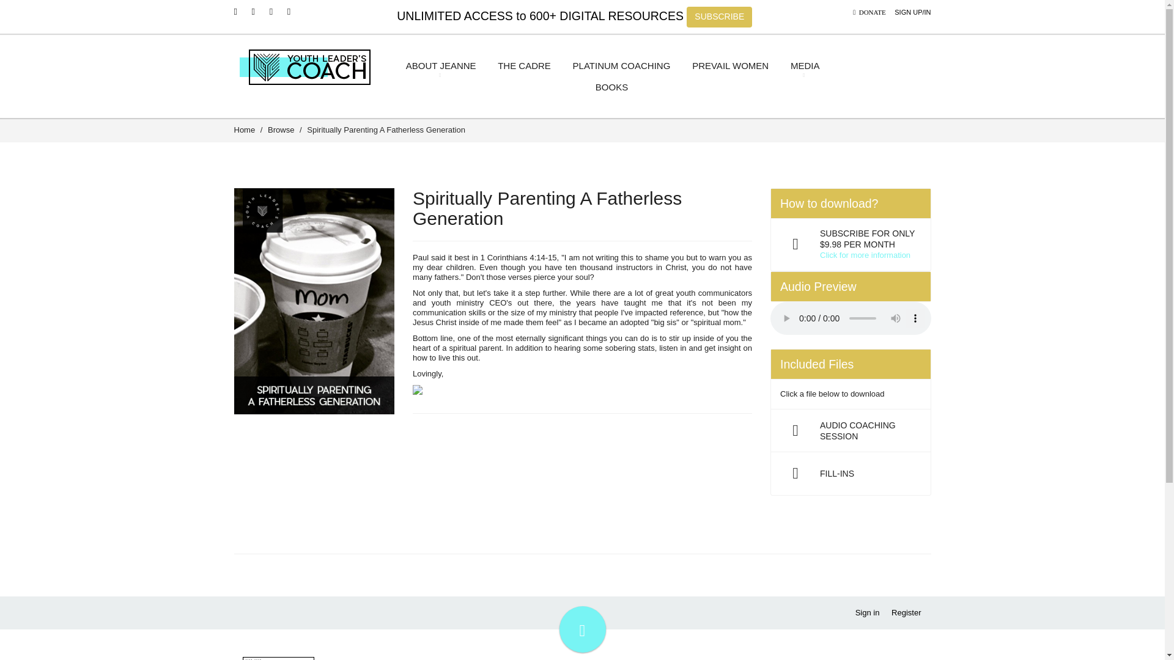 The image size is (1174, 660). Describe the element at coordinates (729, 68) in the screenshot. I see ` PREVAIL WOMEN` at that location.